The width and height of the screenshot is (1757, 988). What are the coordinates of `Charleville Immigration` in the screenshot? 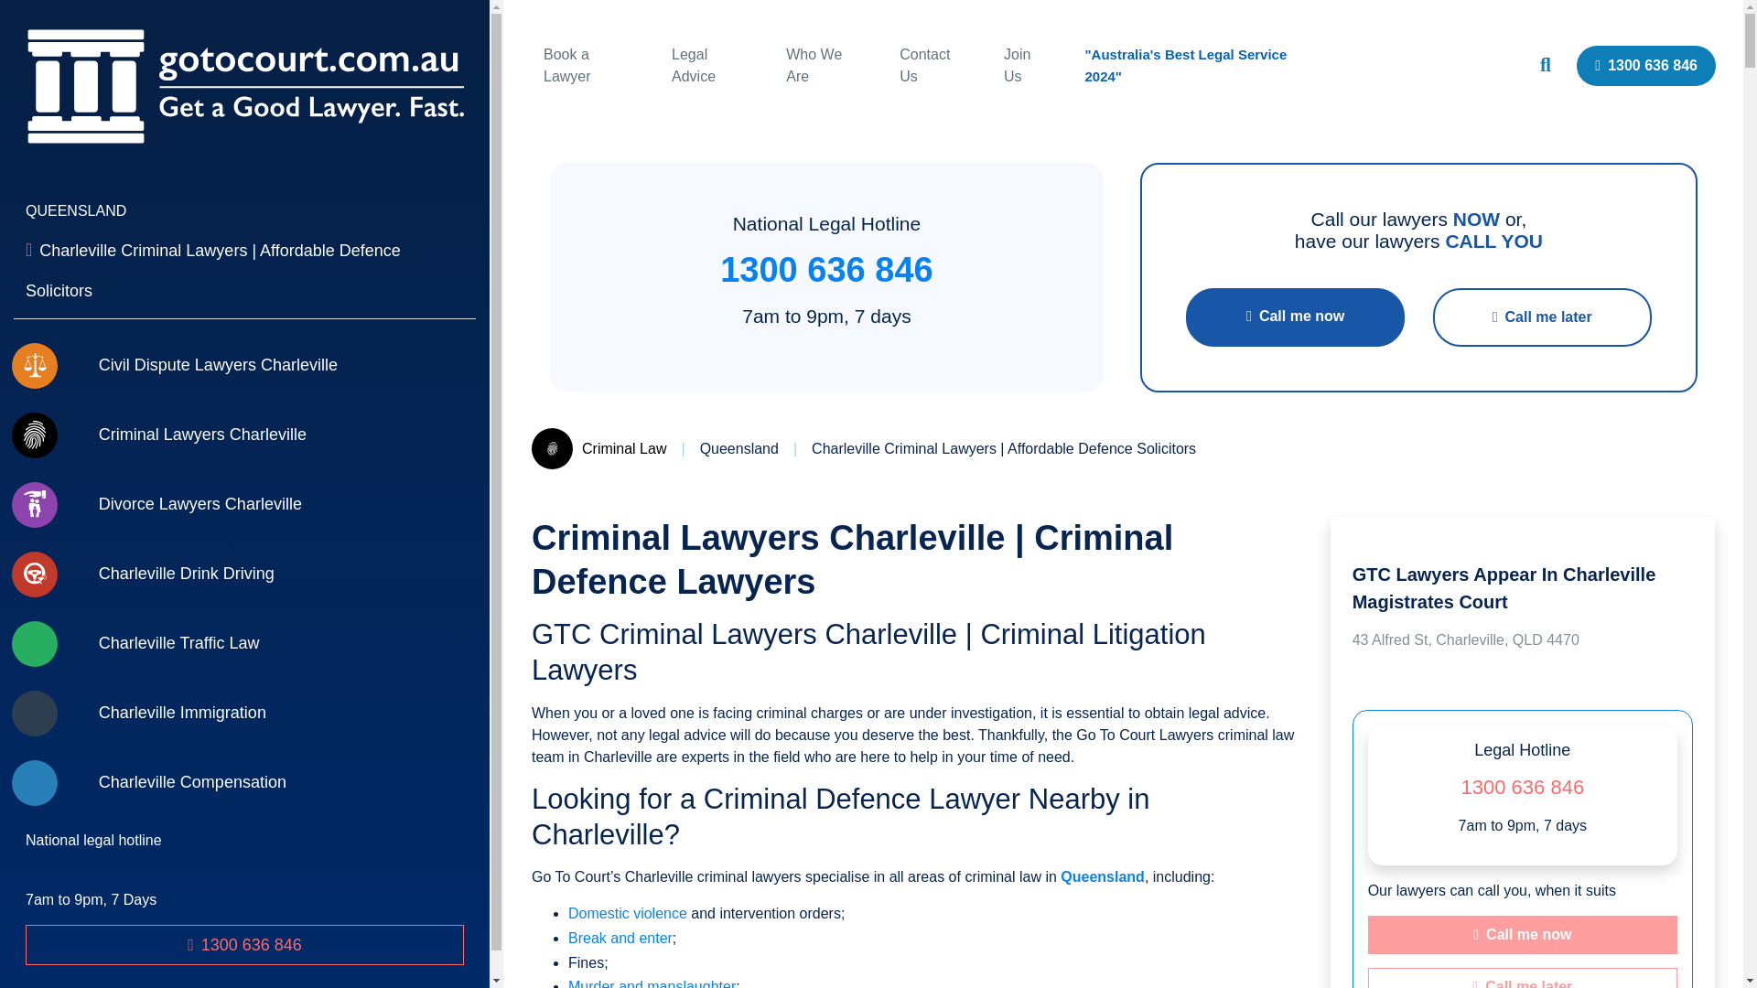 It's located at (244, 713).